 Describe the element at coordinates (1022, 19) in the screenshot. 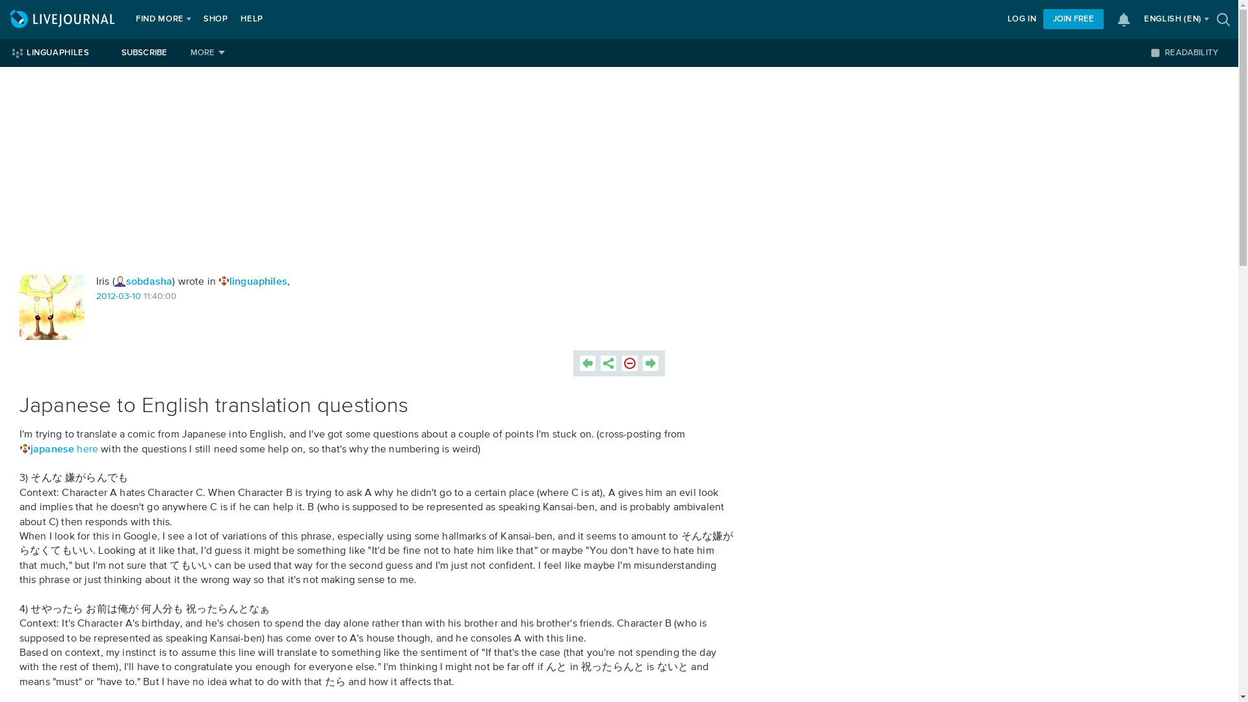

I see `LOG IN` at that location.